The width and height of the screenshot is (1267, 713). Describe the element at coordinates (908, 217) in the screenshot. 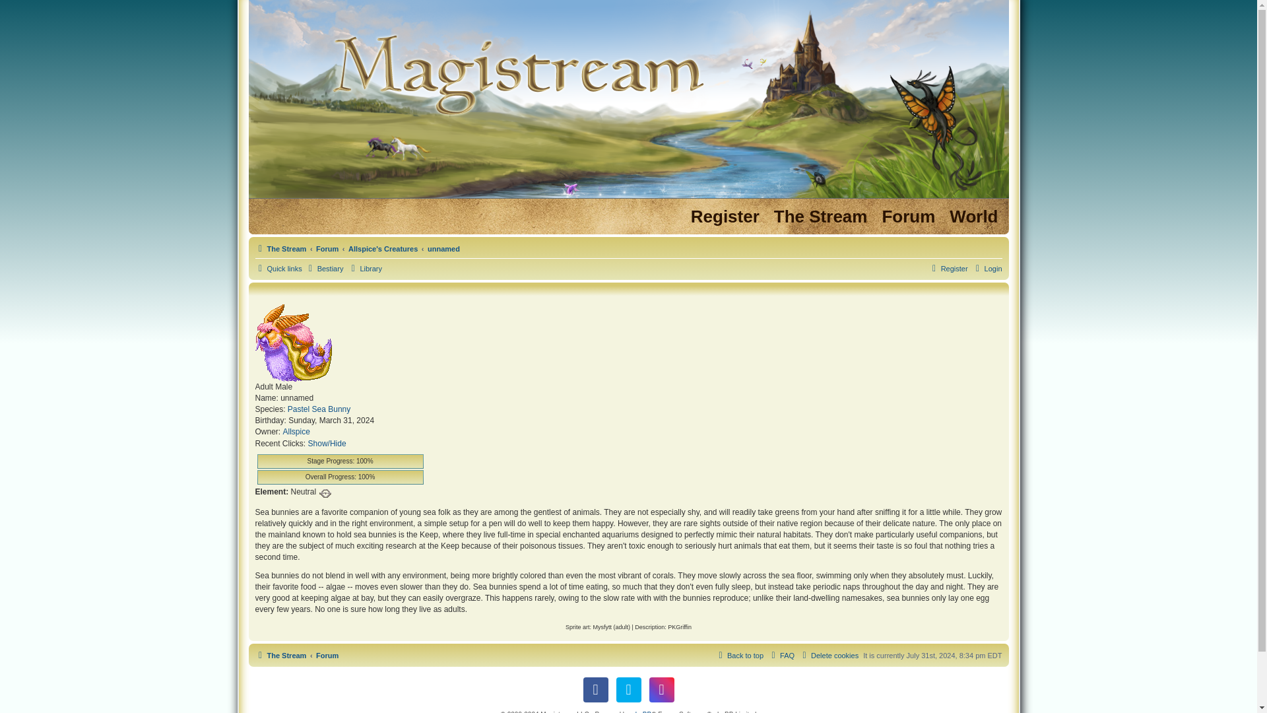

I see `Index of the discussion boards` at that location.